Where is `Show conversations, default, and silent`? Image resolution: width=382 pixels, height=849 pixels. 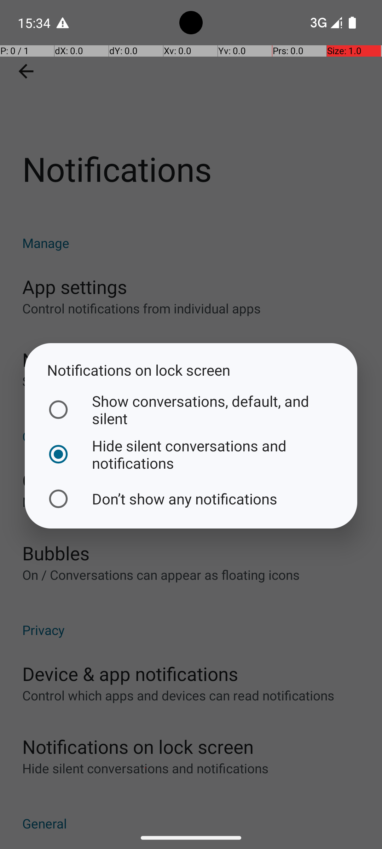
Show conversations, default, and silent is located at coordinates (189, 410).